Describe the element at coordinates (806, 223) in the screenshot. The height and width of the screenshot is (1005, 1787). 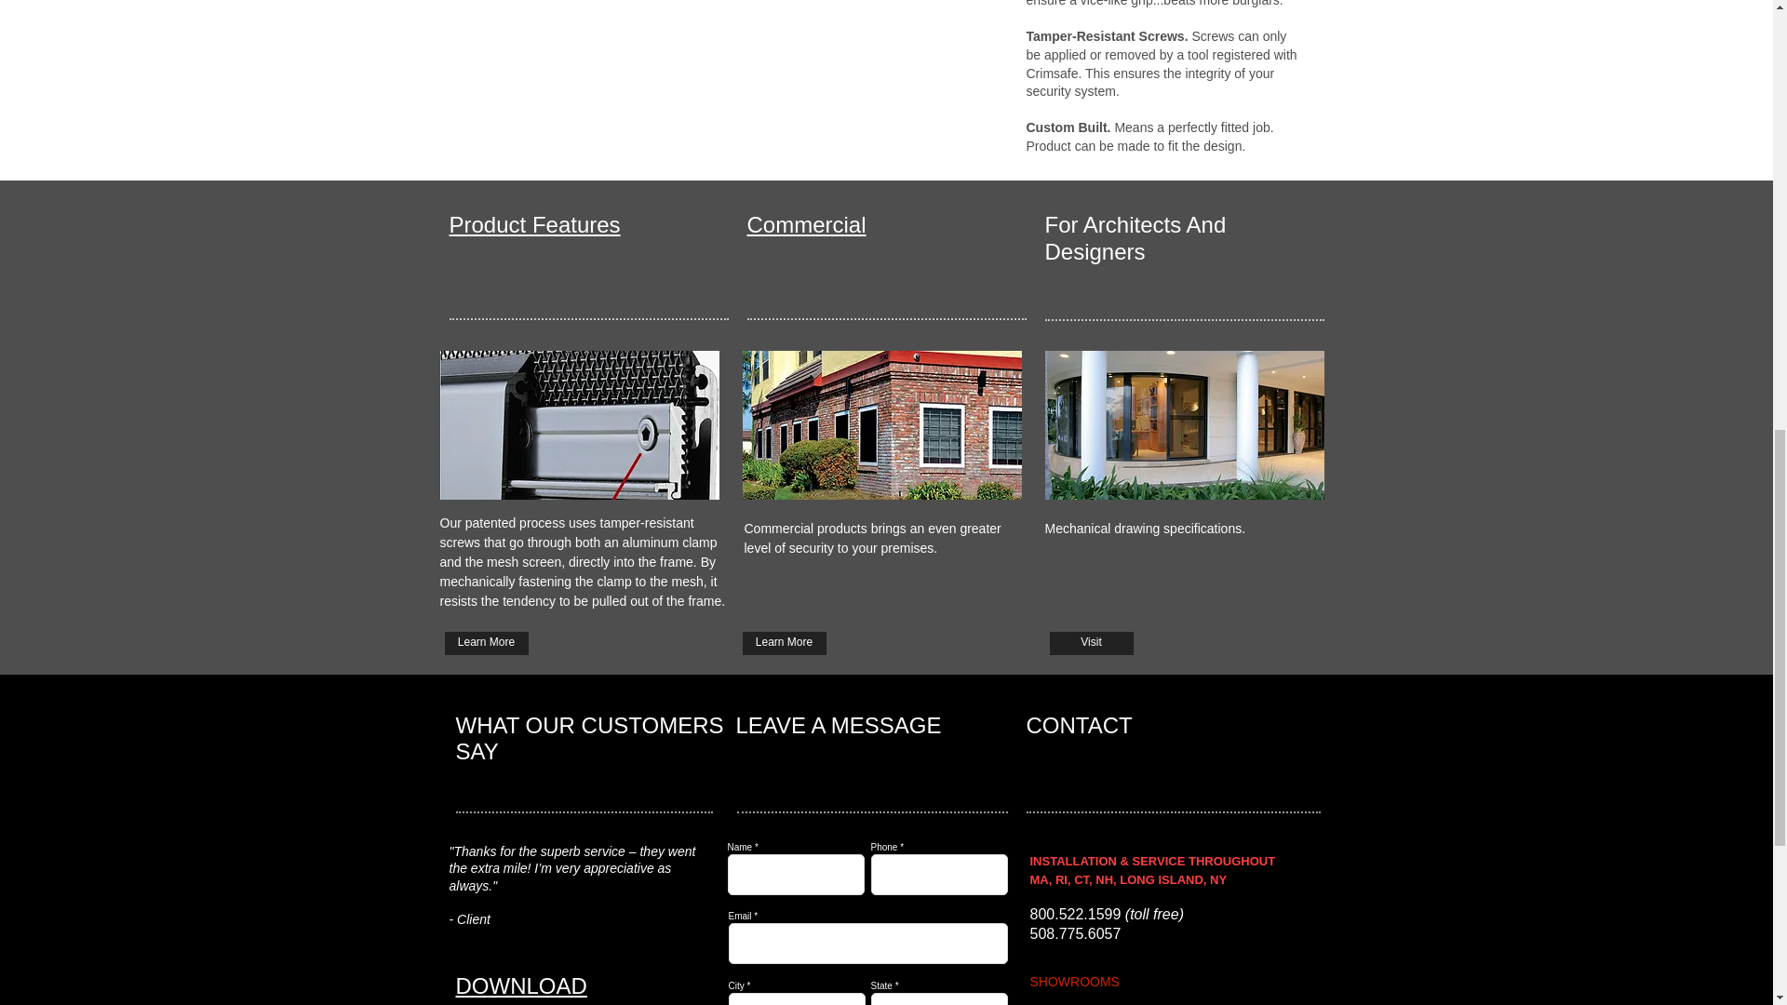
I see `Commercial` at that location.